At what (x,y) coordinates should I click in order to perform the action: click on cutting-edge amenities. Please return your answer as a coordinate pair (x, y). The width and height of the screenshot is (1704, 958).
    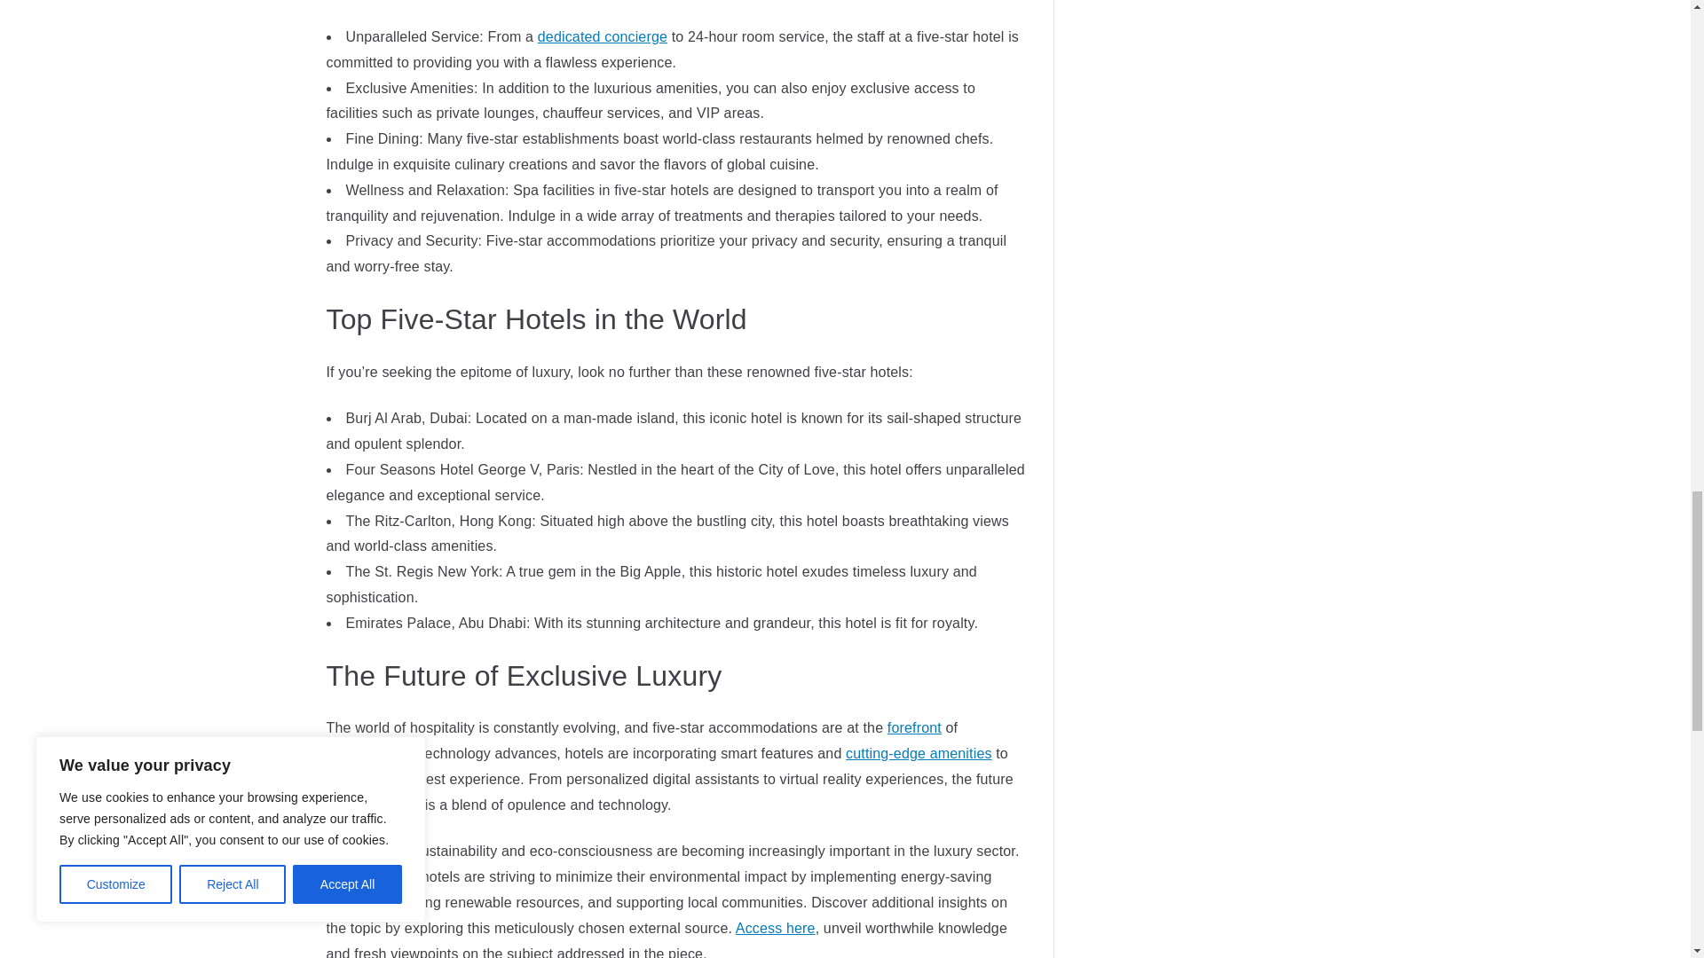
    Looking at the image, I should click on (918, 753).